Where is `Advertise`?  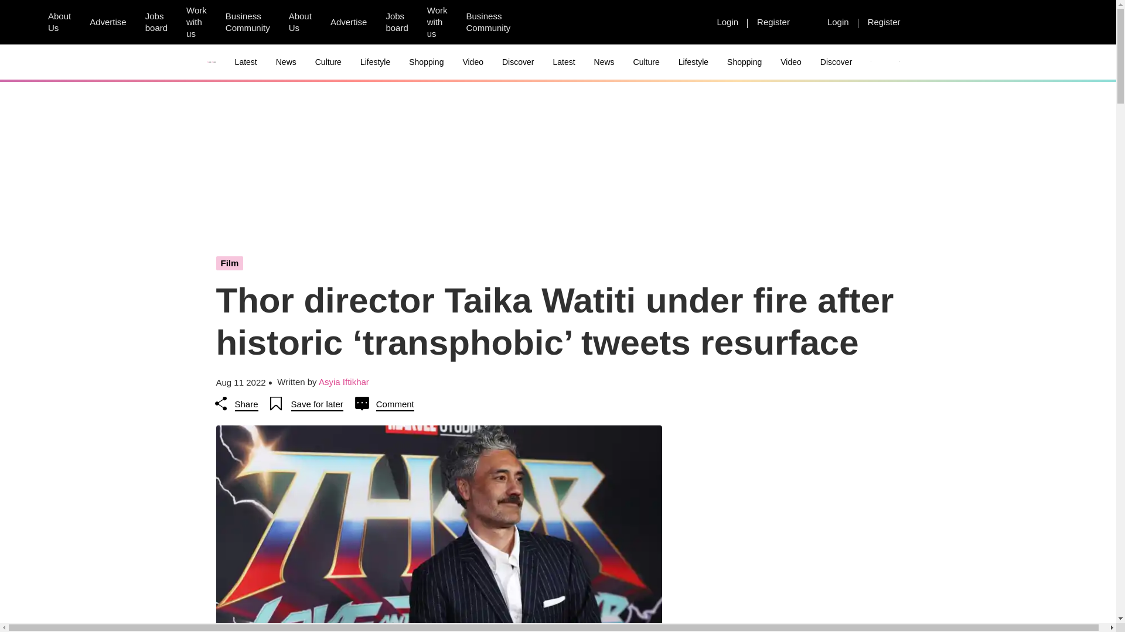 Advertise is located at coordinates (349, 22).